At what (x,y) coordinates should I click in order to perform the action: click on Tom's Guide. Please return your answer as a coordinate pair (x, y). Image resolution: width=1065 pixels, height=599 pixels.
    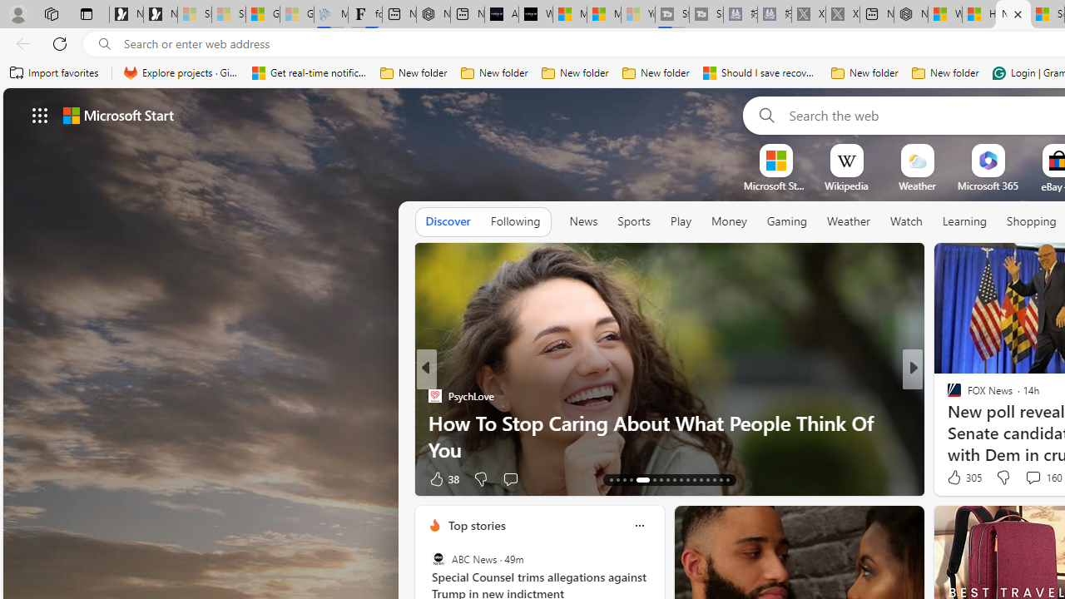
    Looking at the image, I should click on (947, 423).